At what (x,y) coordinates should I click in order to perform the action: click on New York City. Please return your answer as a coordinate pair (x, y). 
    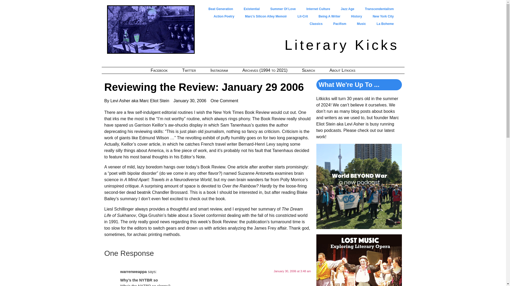
    Looking at the image, I should click on (383, 16).